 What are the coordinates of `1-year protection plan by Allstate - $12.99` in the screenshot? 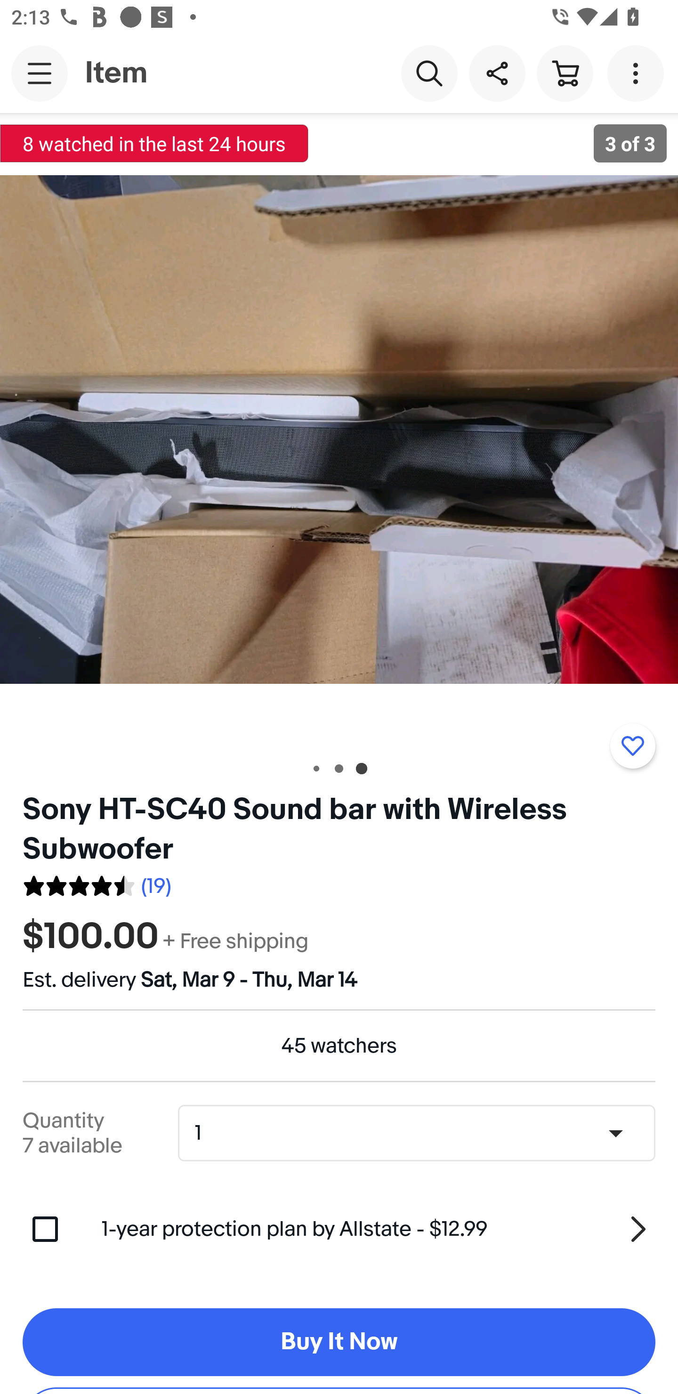 It's located at (379, 1229).